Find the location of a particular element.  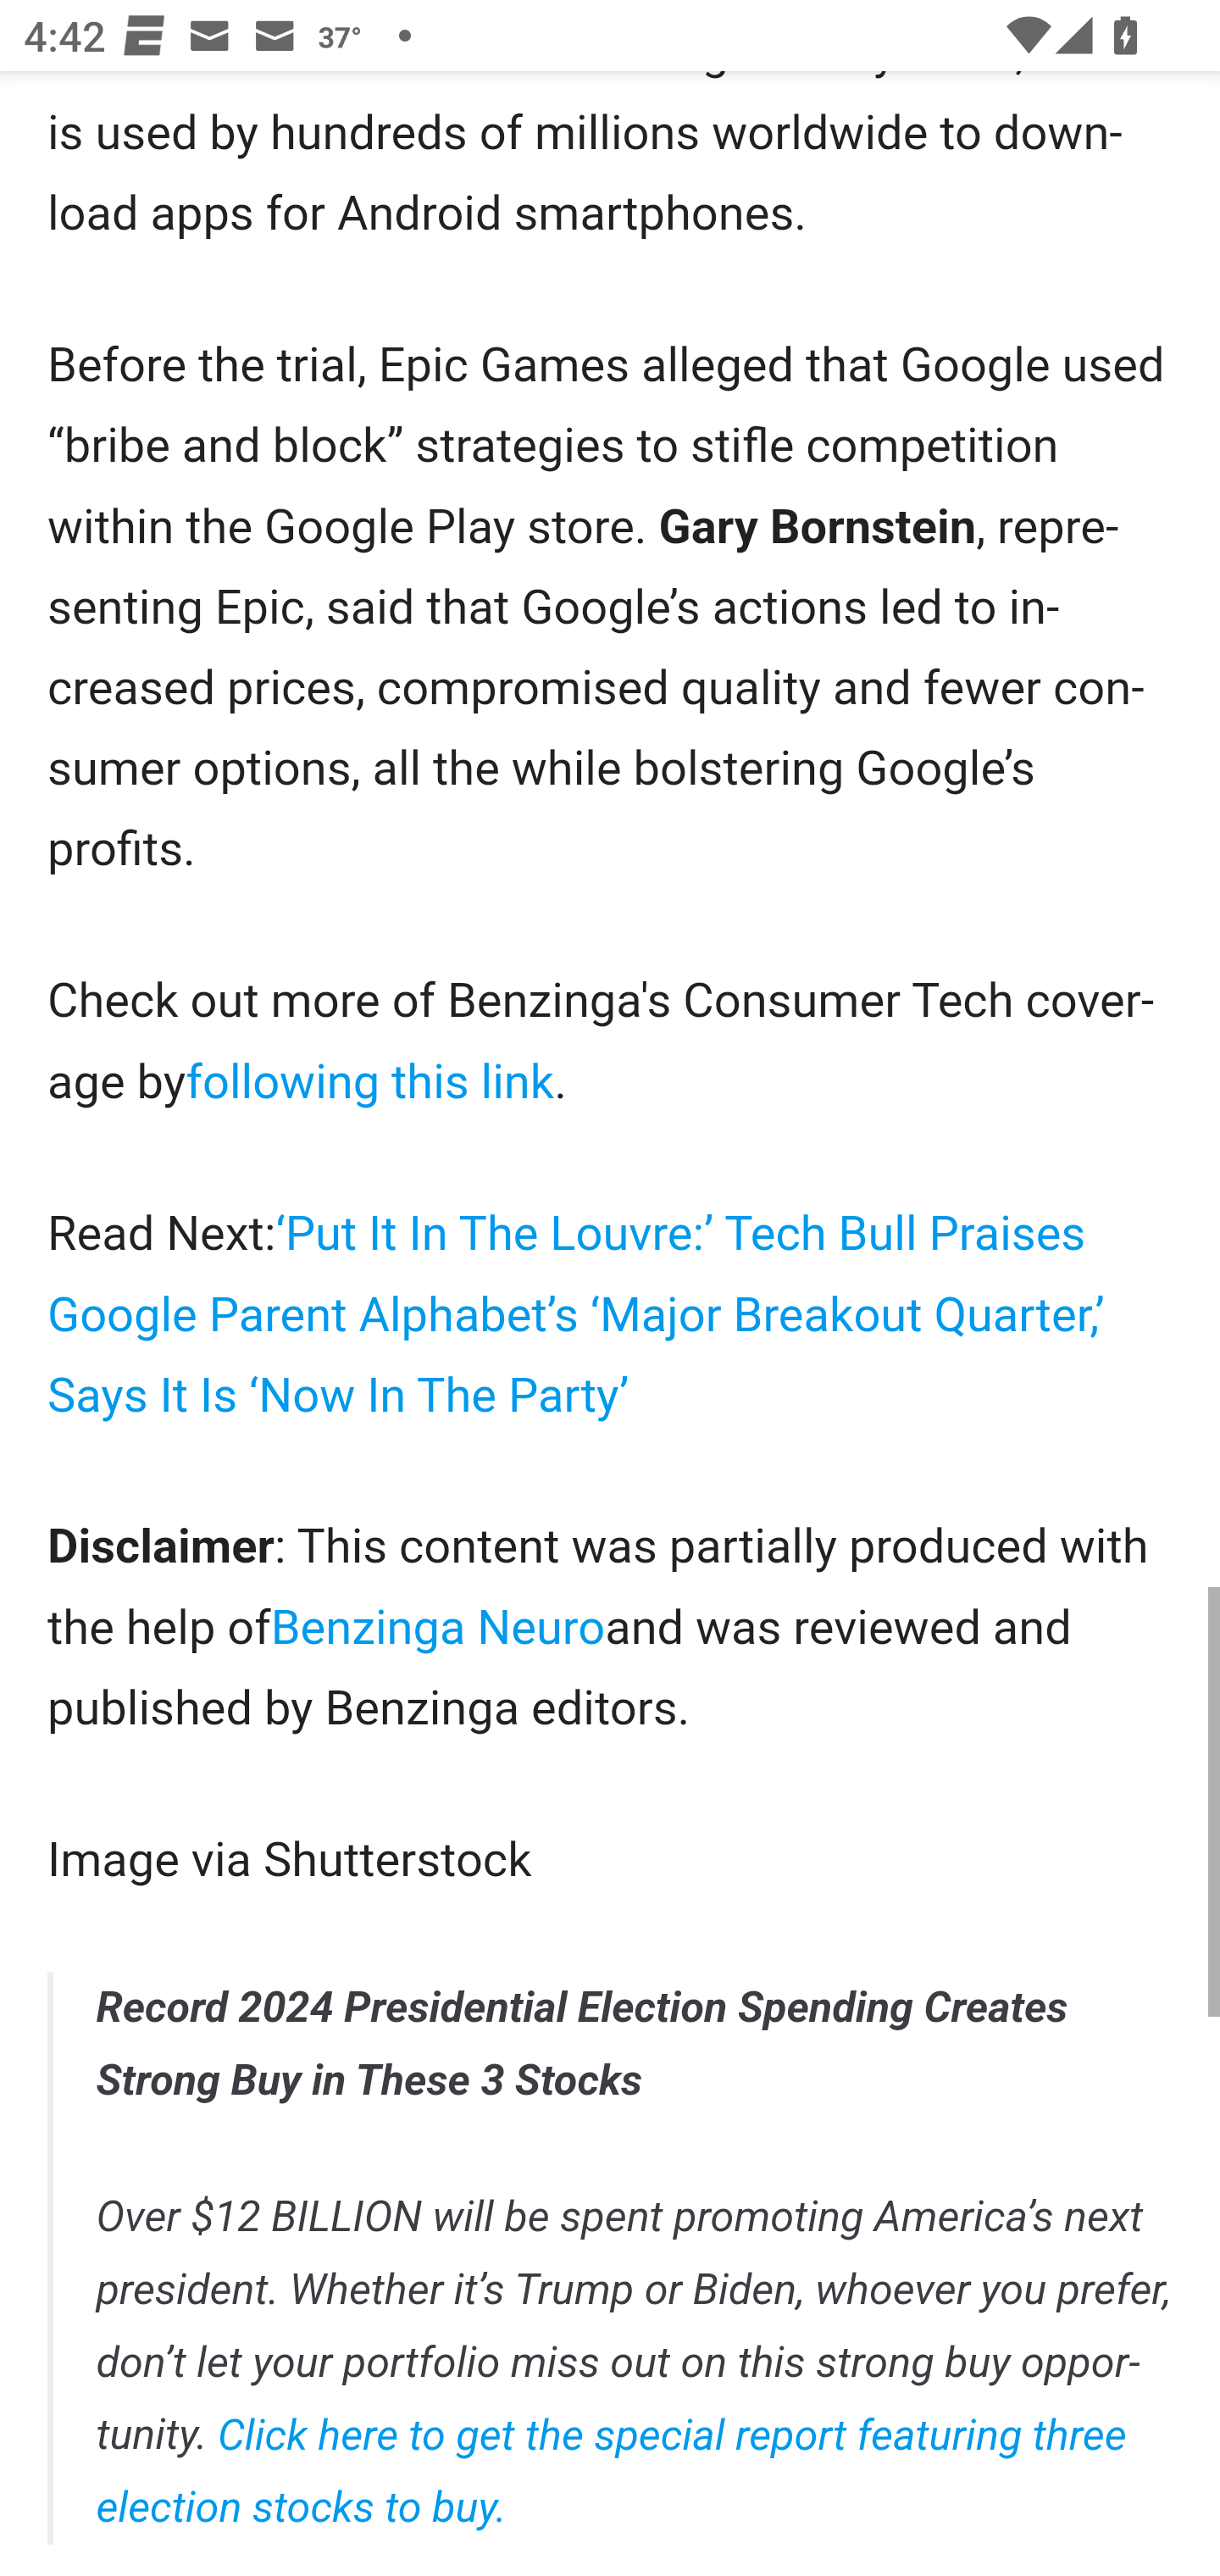

following this link is located at coordinates (371, 1081).